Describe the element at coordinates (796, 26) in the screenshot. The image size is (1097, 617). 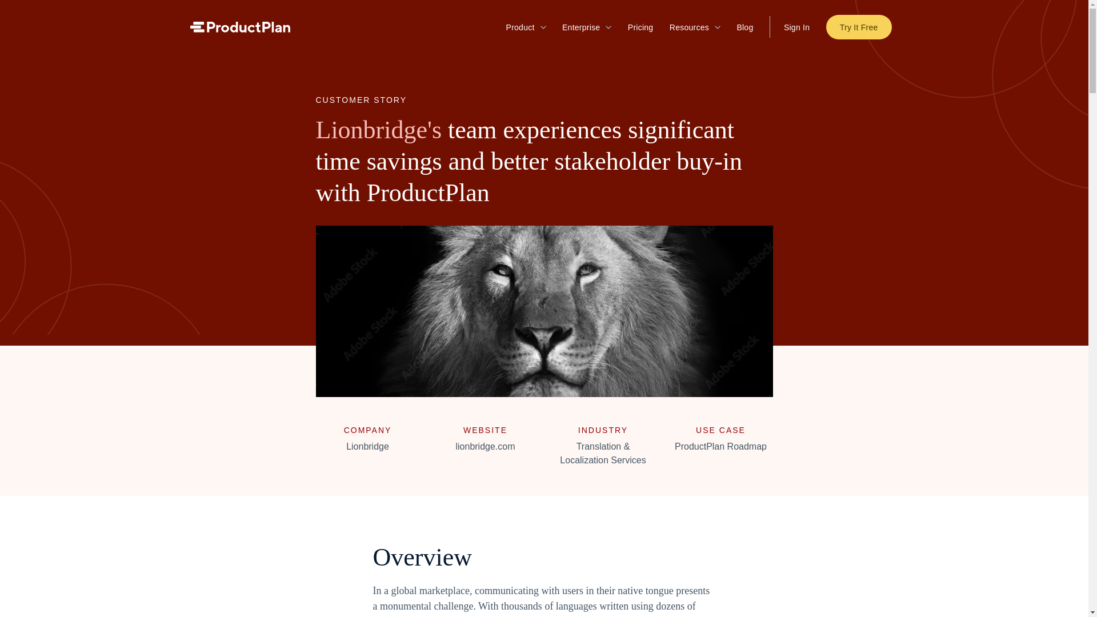
I see `Sign In` at that location.